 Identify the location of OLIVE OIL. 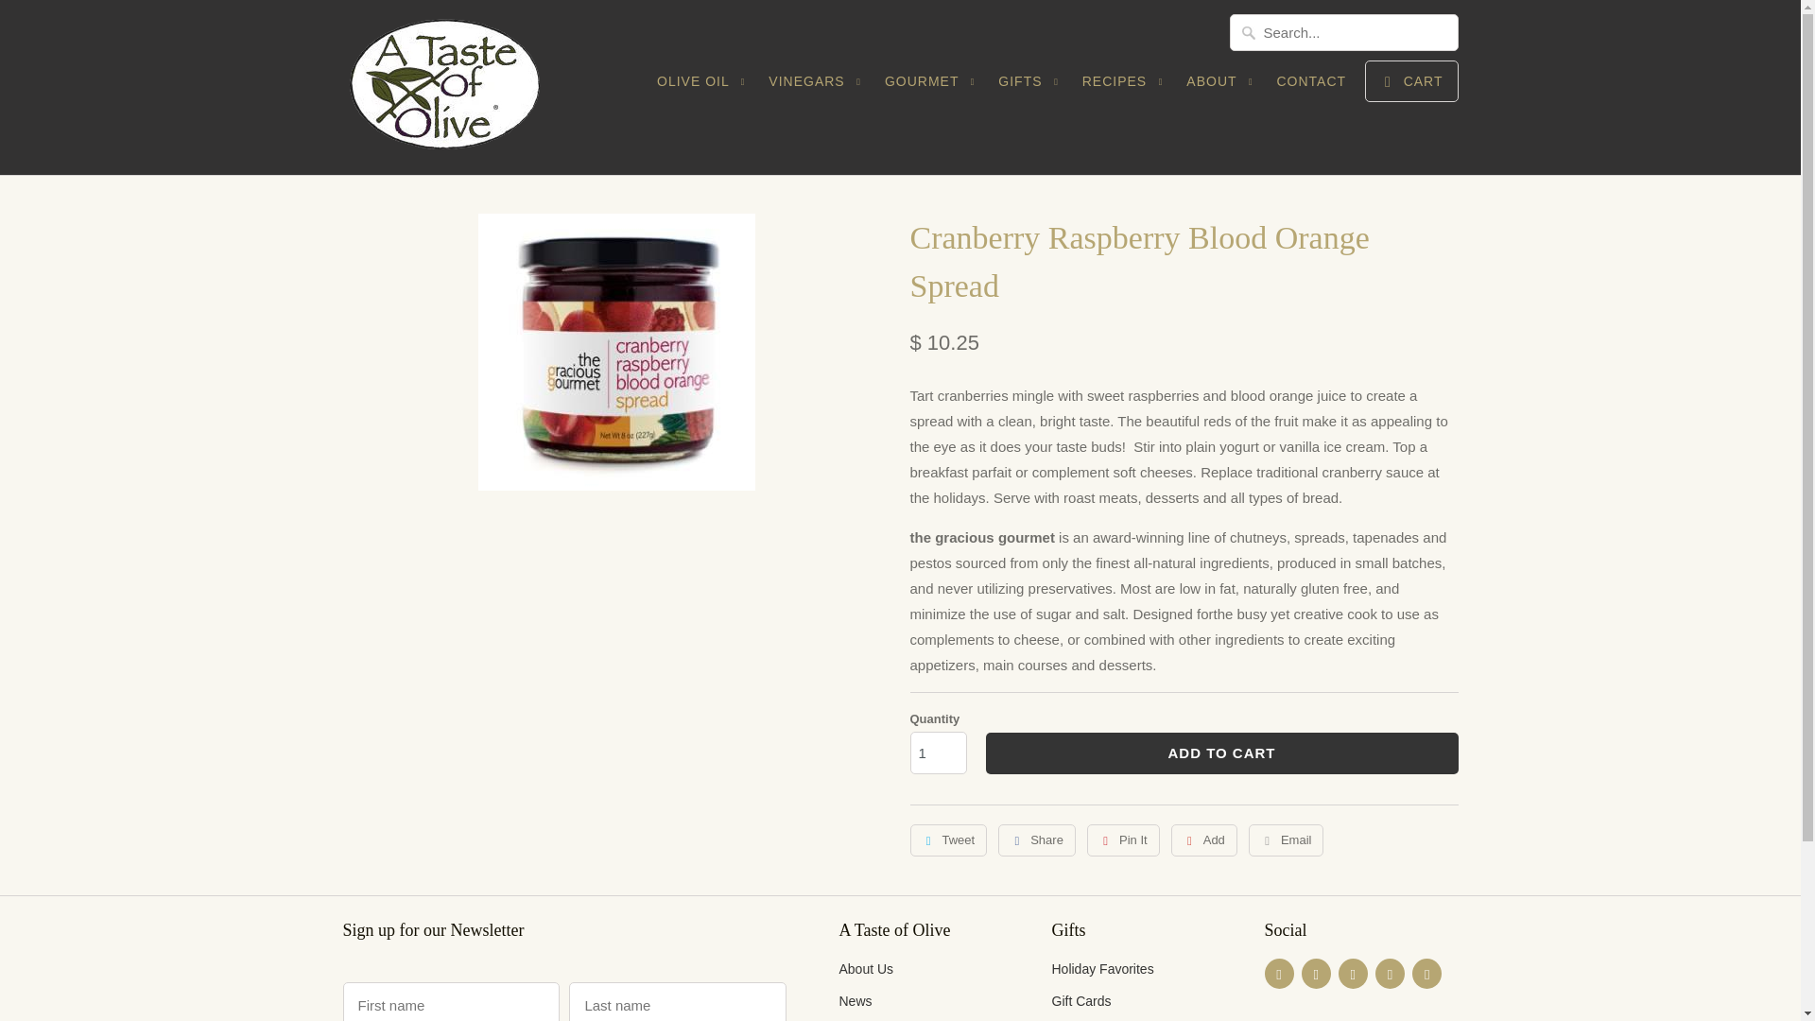
(703, 87).